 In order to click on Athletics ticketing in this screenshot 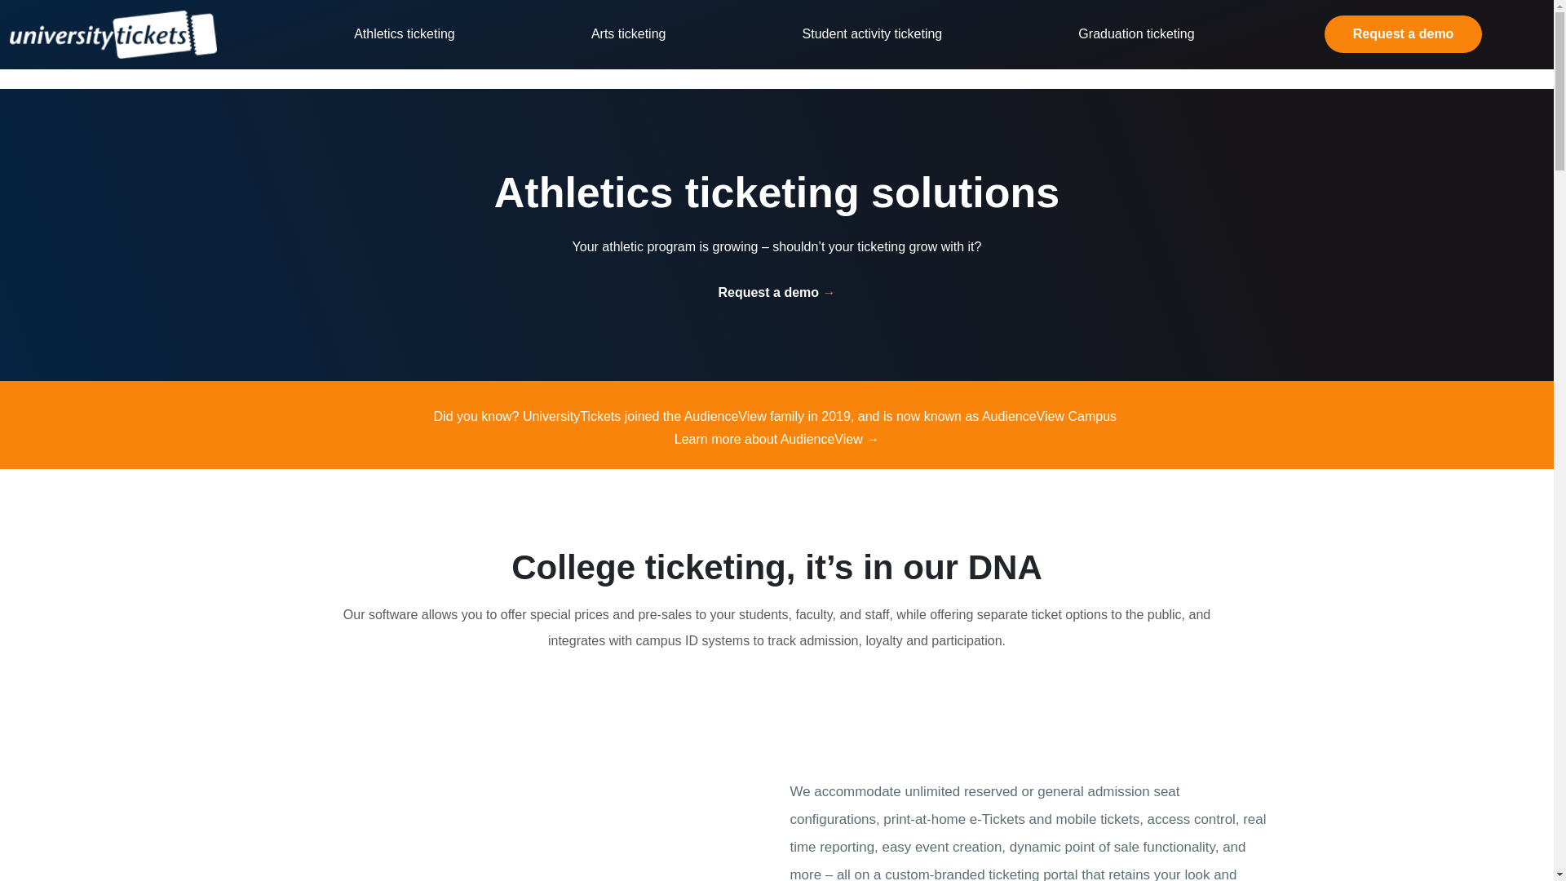, I will do `click(405, 33)`.